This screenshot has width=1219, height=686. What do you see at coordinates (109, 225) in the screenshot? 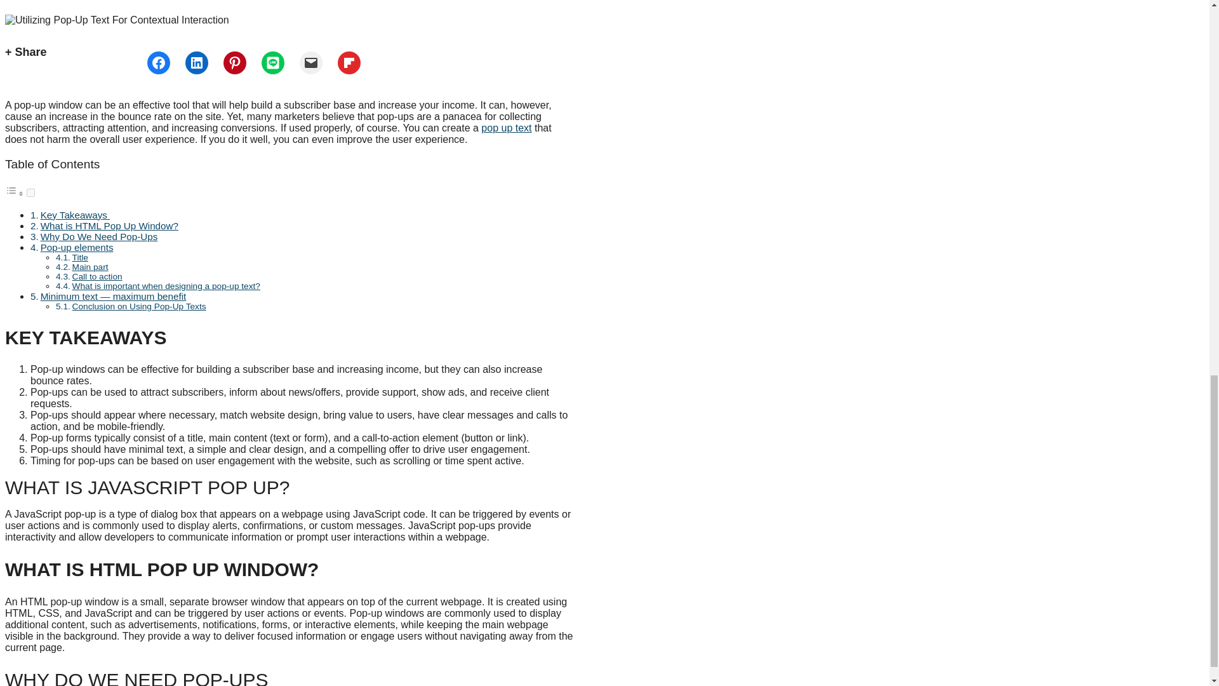
I see `What is HTML Pop Up Window?` at bounding box center [109, 225].